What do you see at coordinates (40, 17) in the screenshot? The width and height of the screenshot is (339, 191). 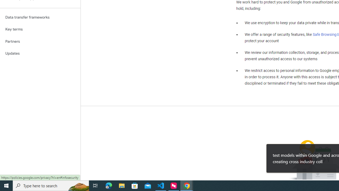 I see `Data transfer frameworks` at bounding box center [40, 17].